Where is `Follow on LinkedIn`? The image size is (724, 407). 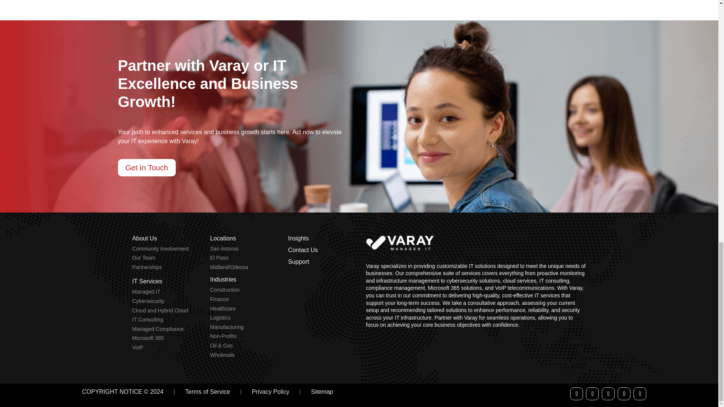
Follow on LinkedIn is located at coordinates (608, 393).